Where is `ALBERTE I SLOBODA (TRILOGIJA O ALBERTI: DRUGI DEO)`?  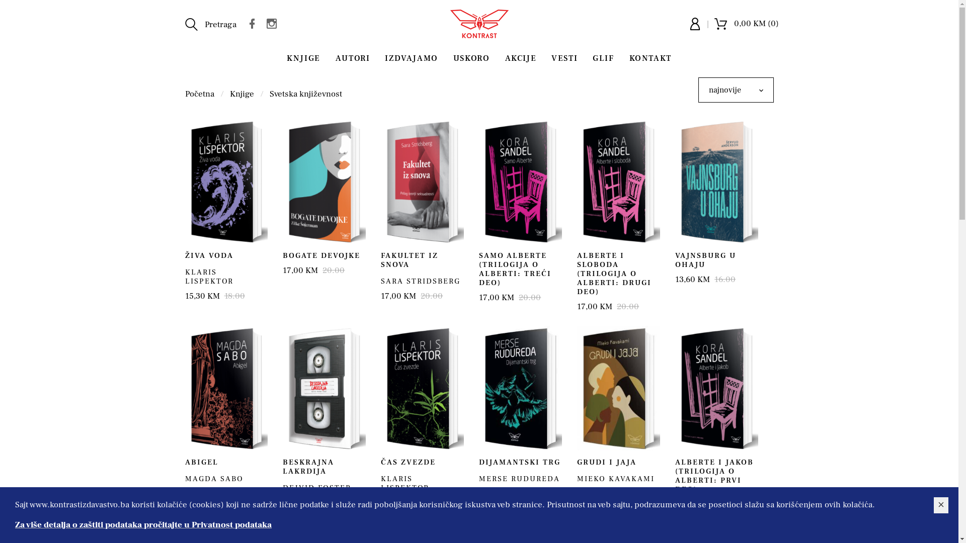
ALBERTE I SLOBODA (TRILOGIJA O ALBERTI: DRUGI DEO) is located at coordinates (614, 274).